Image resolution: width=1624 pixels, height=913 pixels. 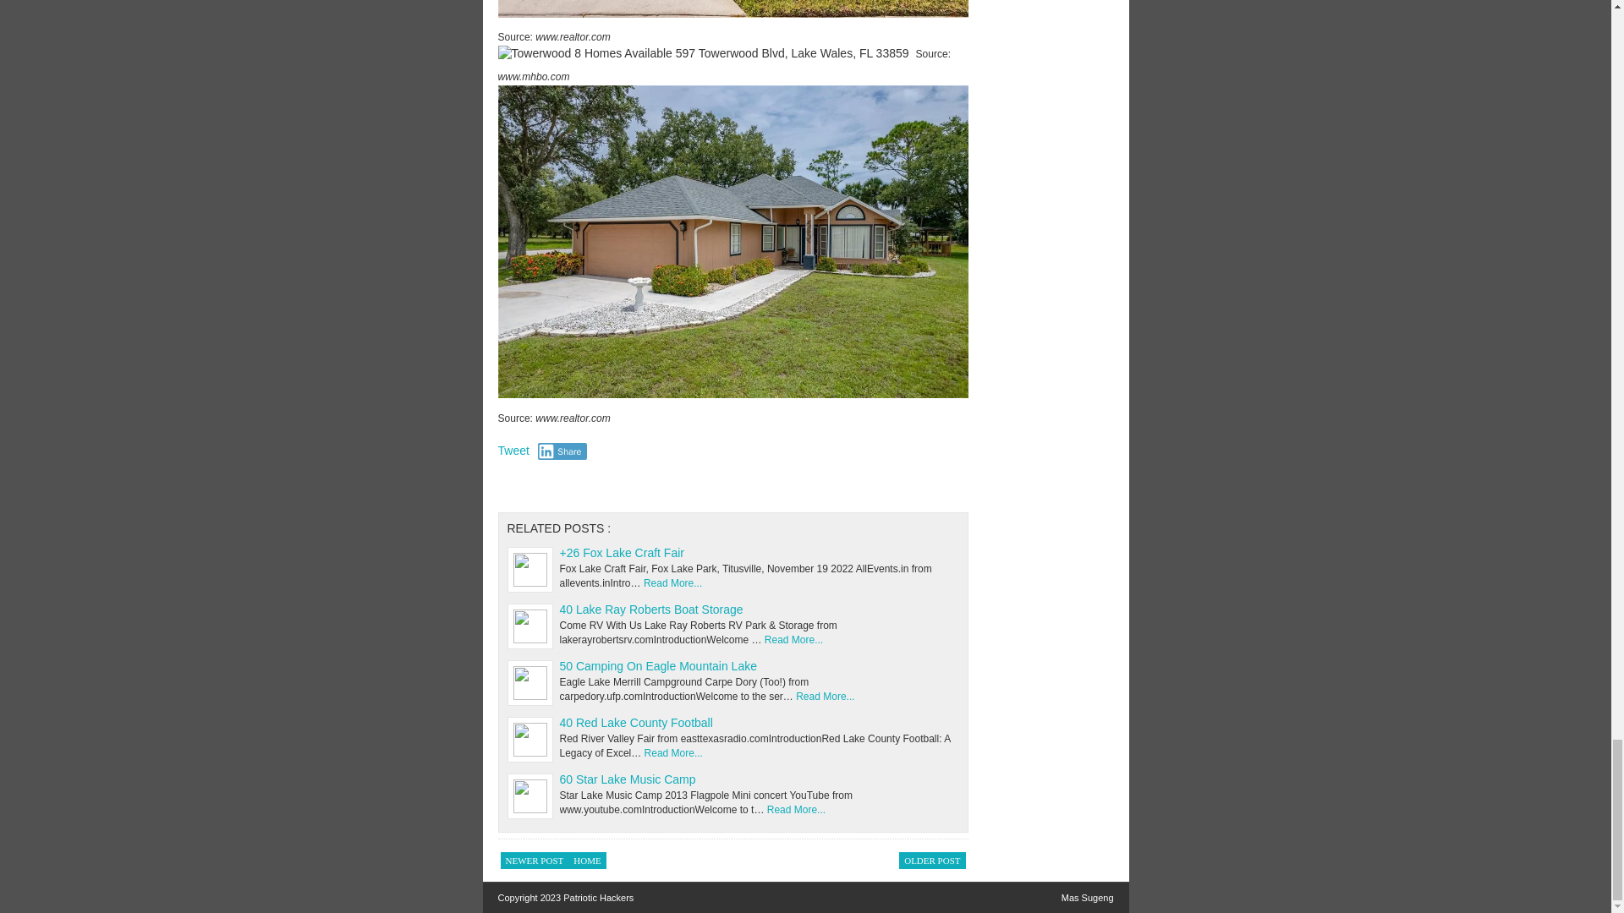 What do you see at coordinates (793, 639) in the screenshot?
I see `Read More...` at bounding box center [793, 639].